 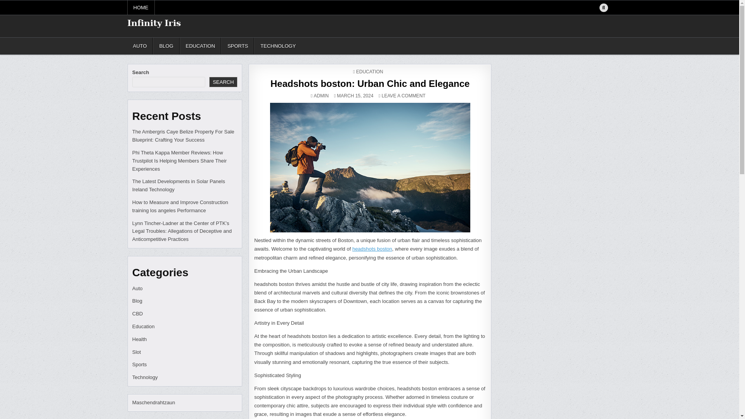 What do you see at coordinates (223, 81) in the screenshot?
I see `SEARCH` at bounding box center [223, 81].